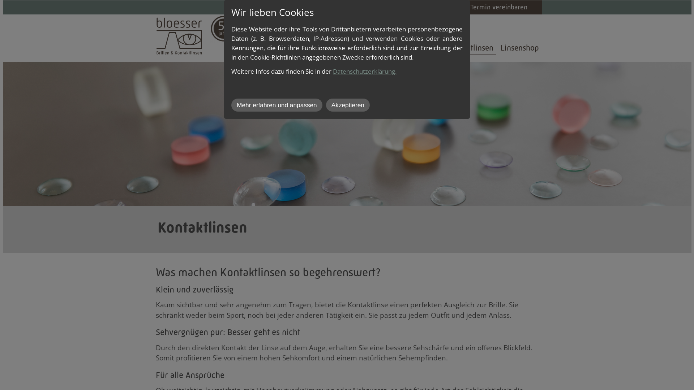  What do you see at coordinates (520, 48) in the screenshot?
I see `Linsenshop` at bounding box center [520, 48].